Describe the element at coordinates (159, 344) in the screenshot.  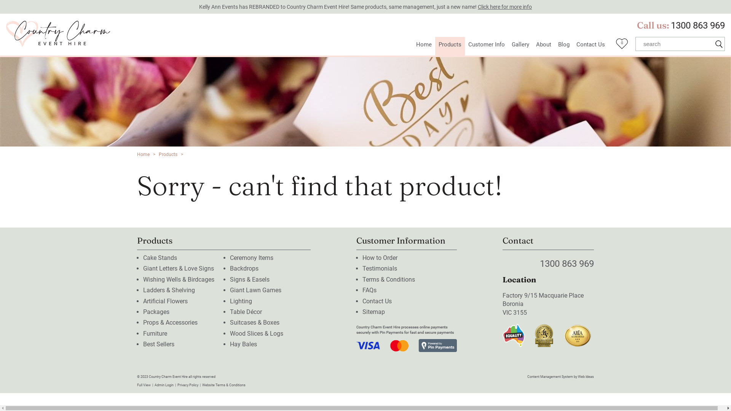
I see `Best Sellers` at that location.